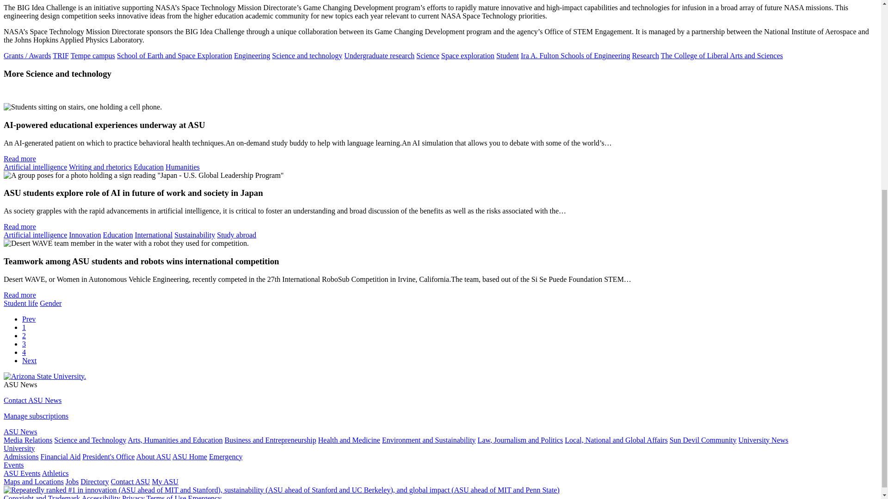 The height and width of the screenshot is (499, 888). I want to click on The College of Liberal Arts and Sciences, so click(721, 55).